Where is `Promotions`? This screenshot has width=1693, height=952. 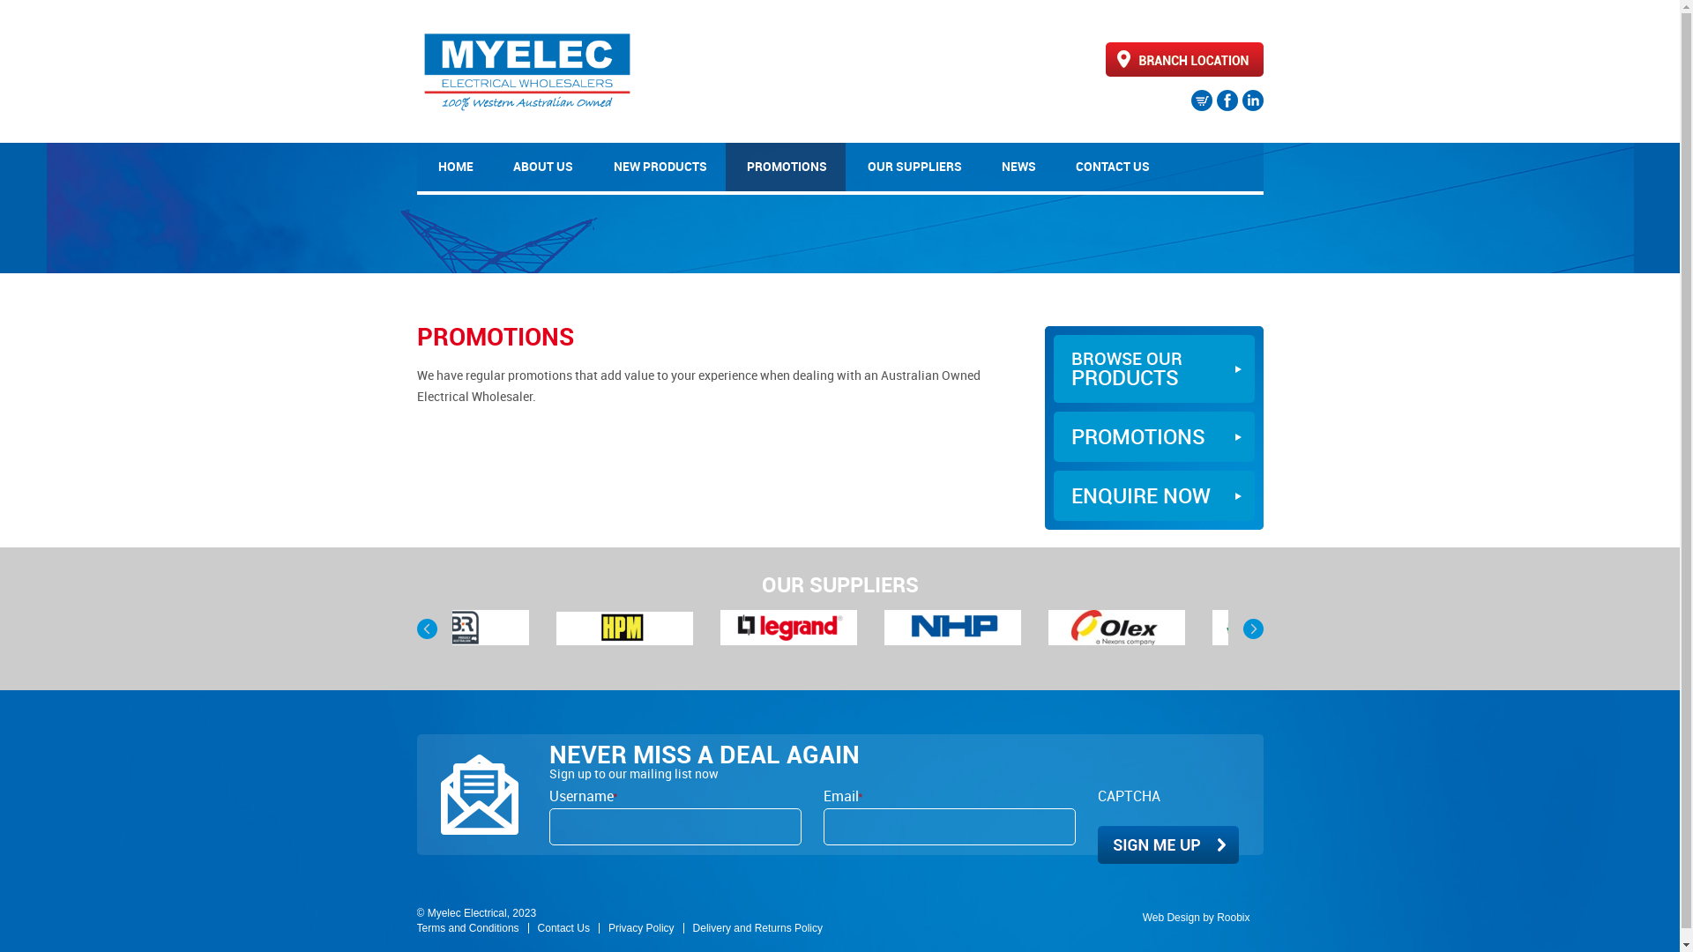 Promotions is located at coordinates (669, 628).